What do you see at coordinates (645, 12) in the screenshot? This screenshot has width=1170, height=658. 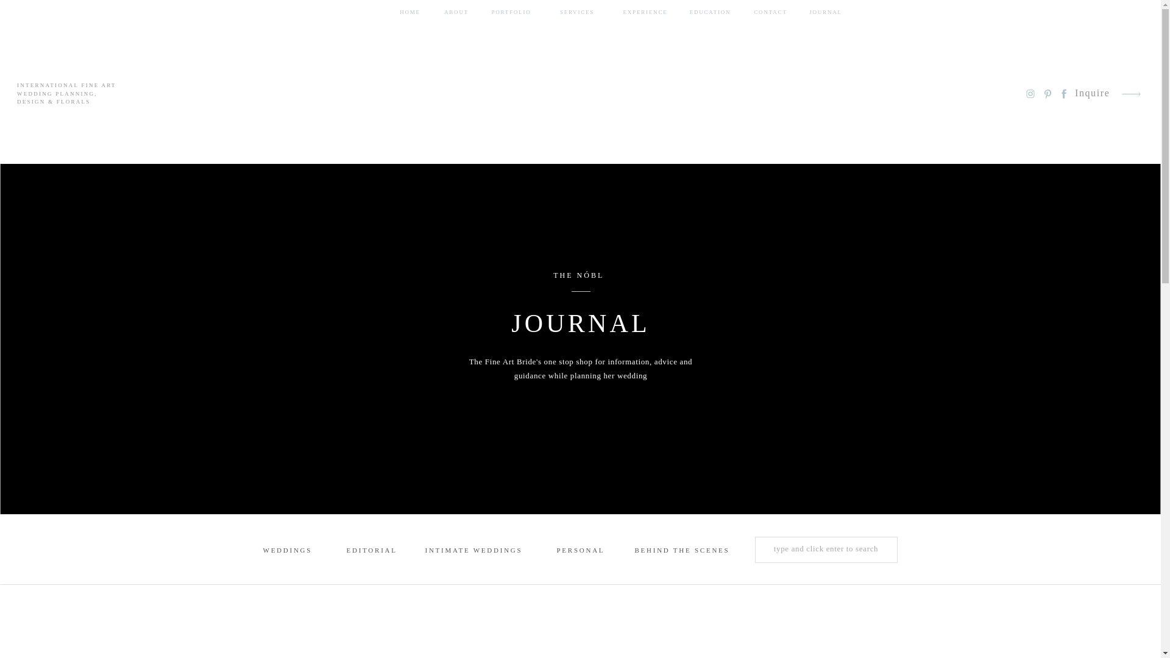 I see `EXPERIENCE` at bounding box center [645, 12].